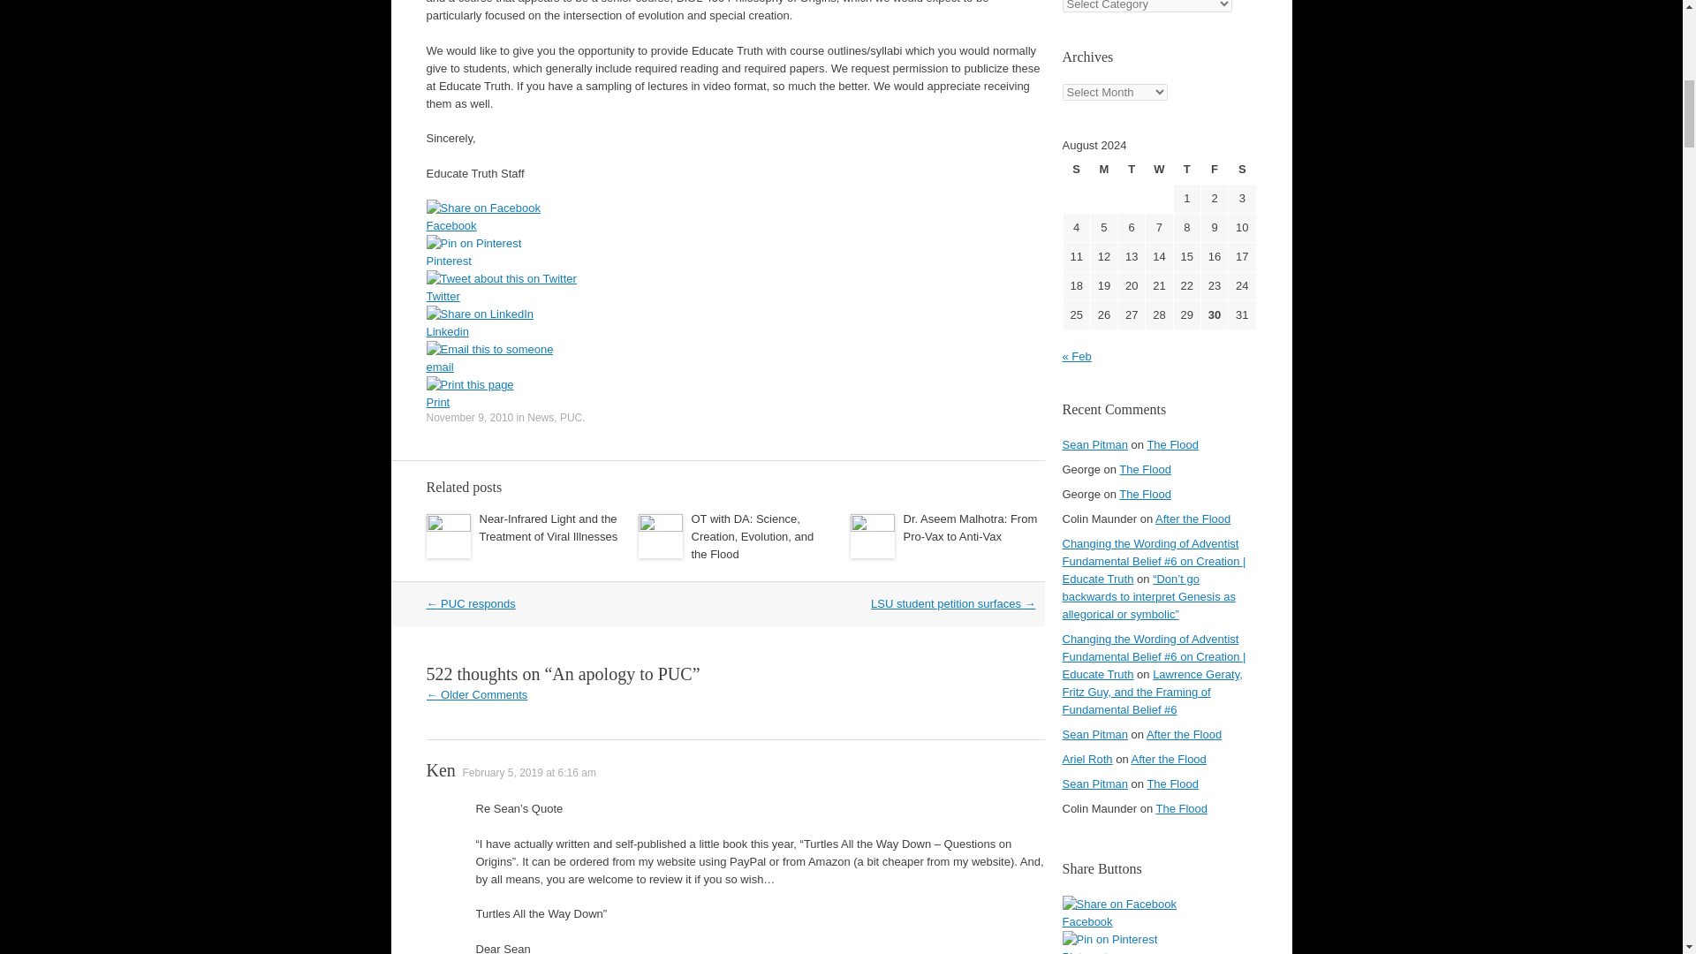  What do you see at coordinates (735, 332) in the screenshot?
I see `Linkedin` at bounding box center [735, 332].